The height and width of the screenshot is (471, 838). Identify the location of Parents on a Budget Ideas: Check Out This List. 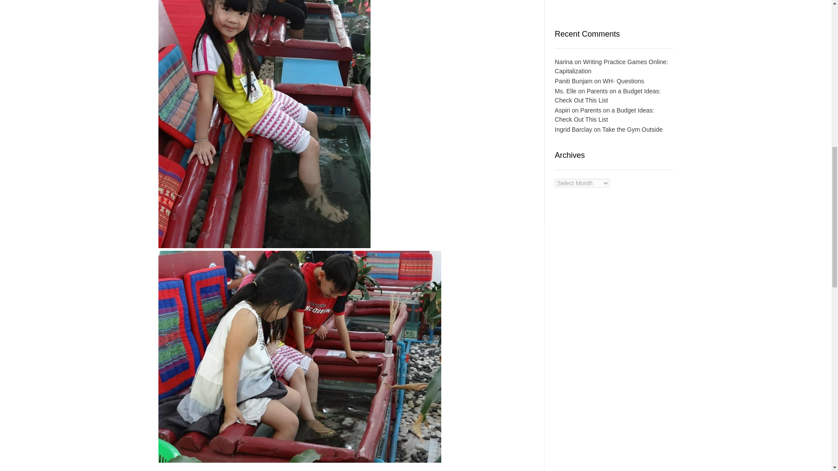
(604, 115).